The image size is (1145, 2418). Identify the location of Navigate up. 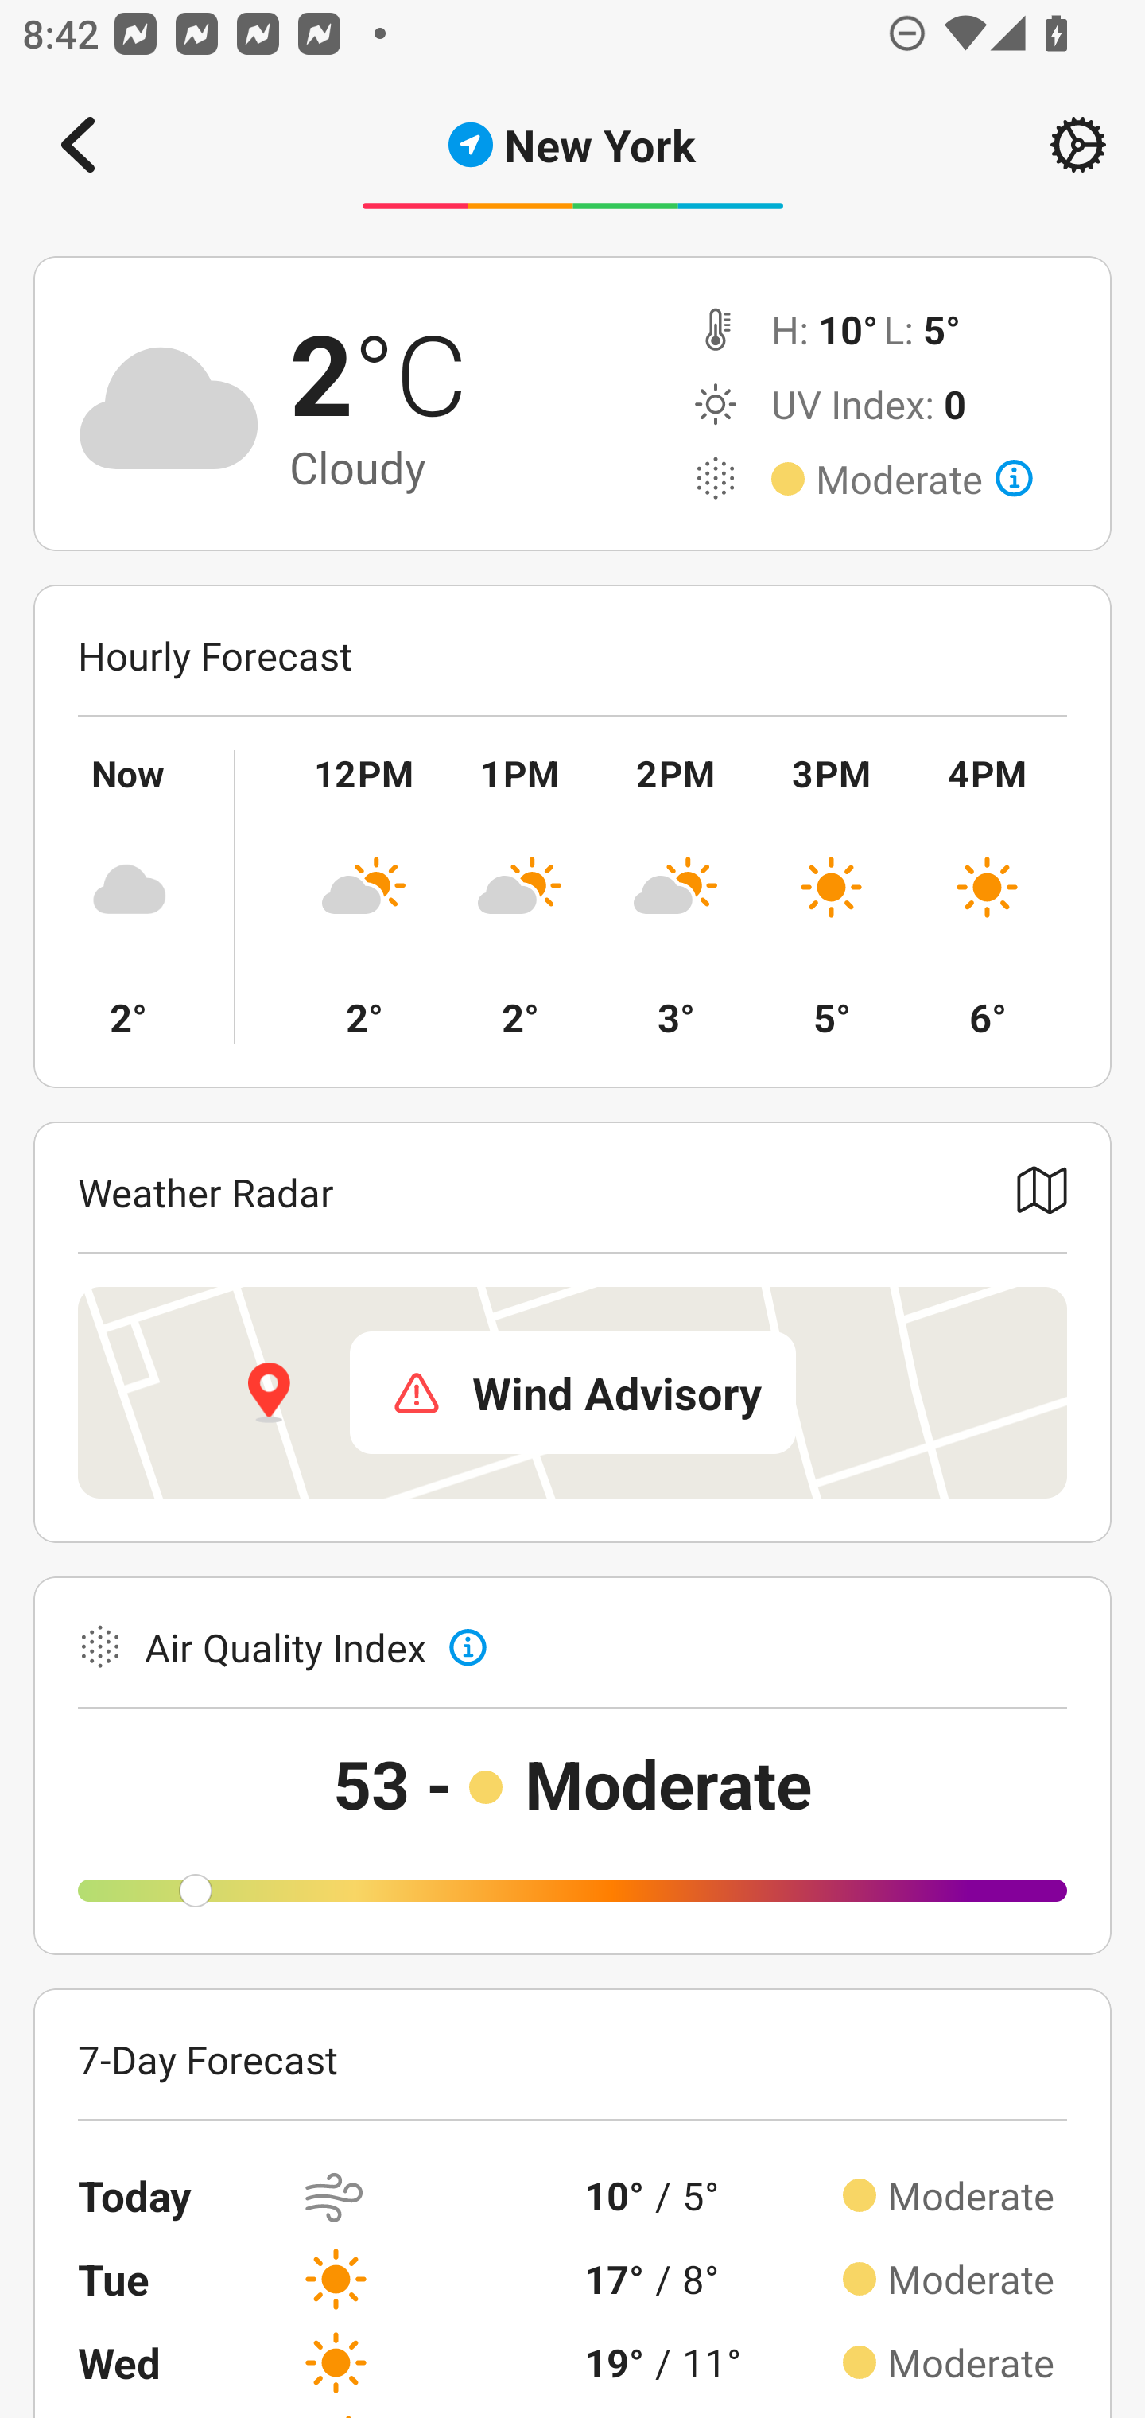
(78, 145).